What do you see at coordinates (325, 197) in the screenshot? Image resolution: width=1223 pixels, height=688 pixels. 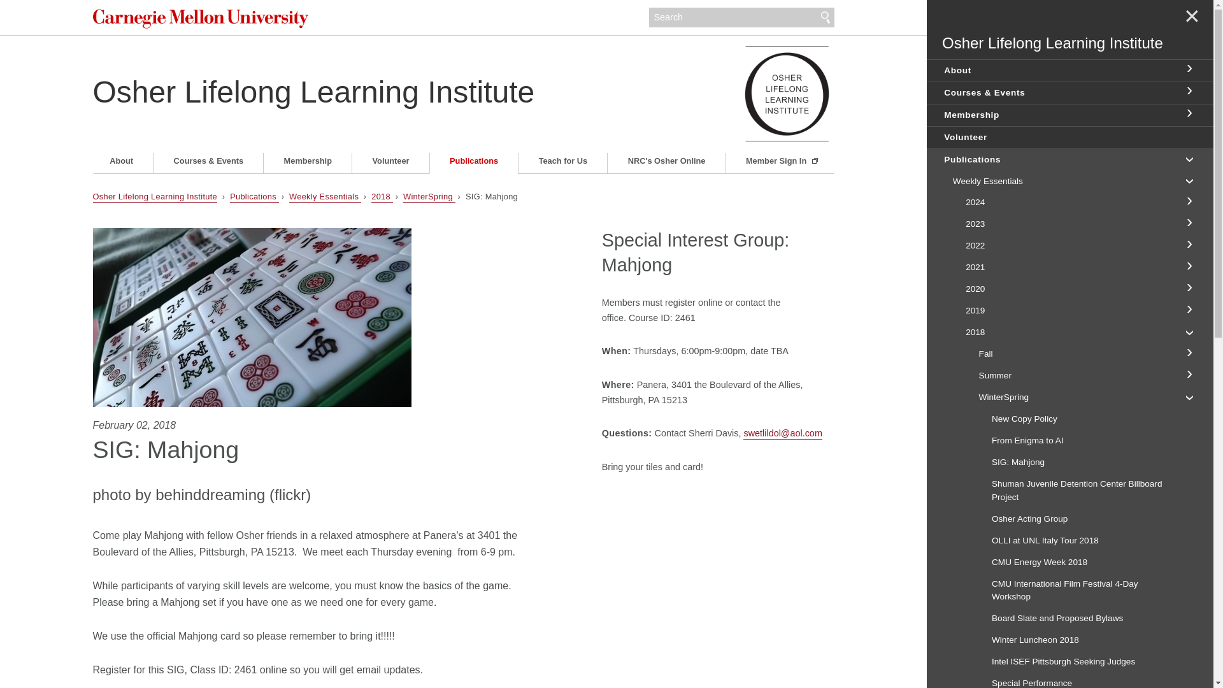 I see `Weekly Essentials` at bounding box center [325, 197].